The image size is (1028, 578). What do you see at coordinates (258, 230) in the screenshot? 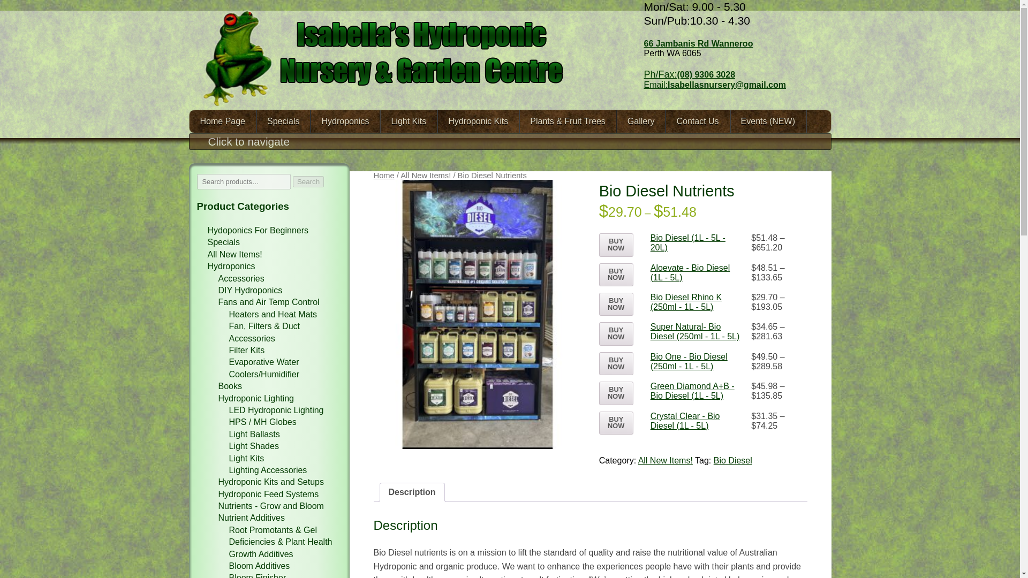
I see `Hydoponics For Beginners` at bounding box center [258, 230].